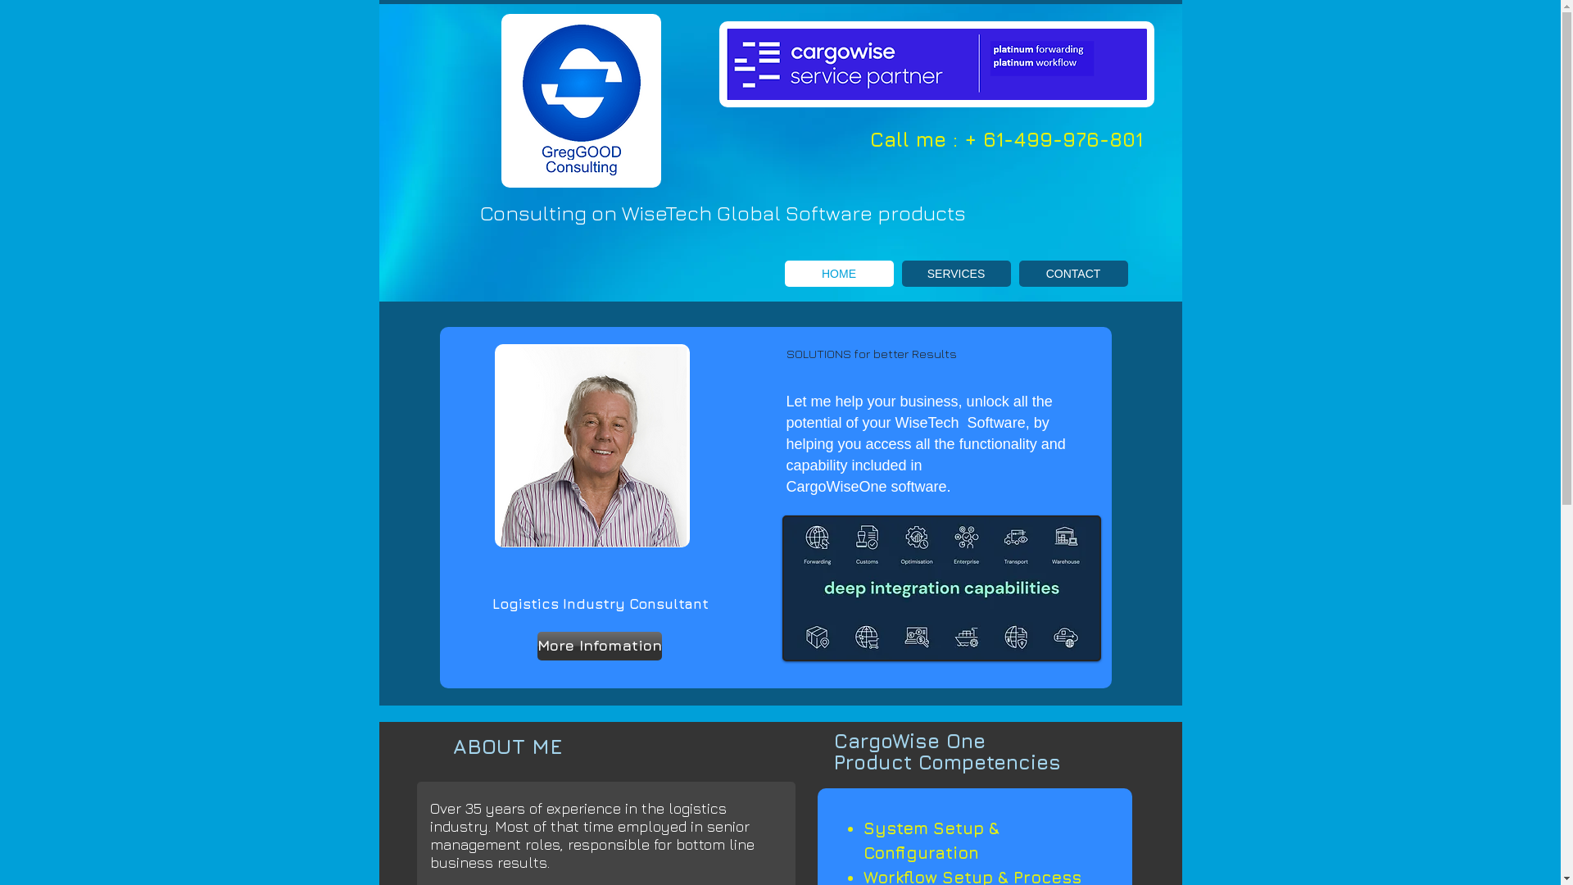  Describe the element at coordinates (955, 274) in the screenshot. I see `SERVICES` at that location.